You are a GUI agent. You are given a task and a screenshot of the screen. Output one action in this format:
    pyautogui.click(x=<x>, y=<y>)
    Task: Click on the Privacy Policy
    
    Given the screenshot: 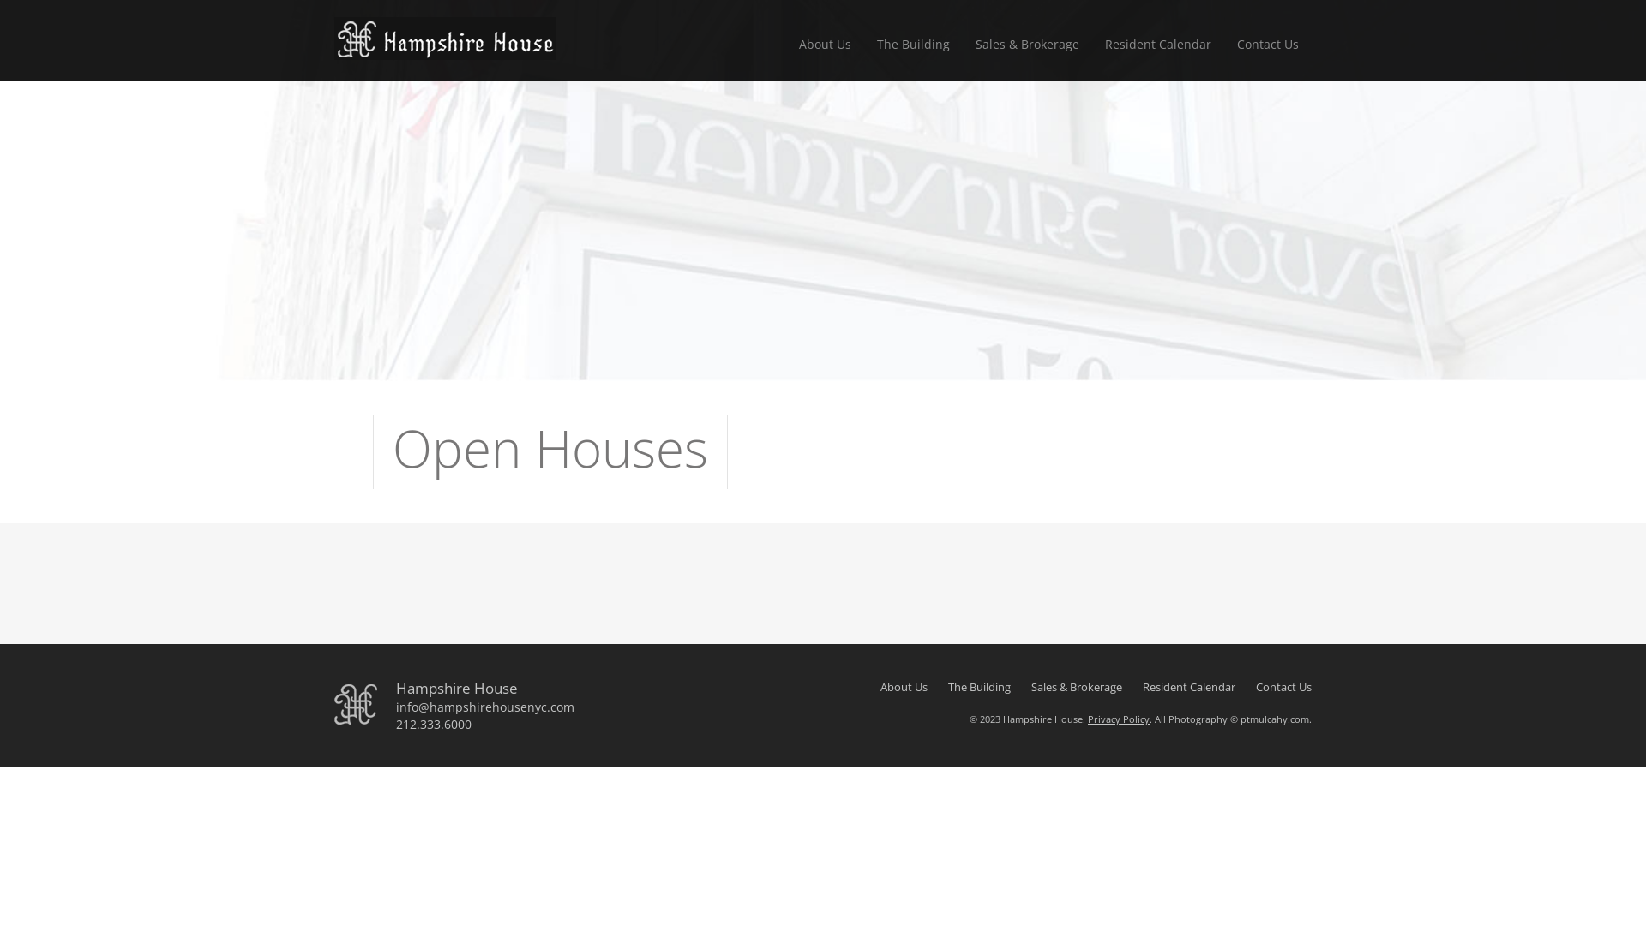 What is the action you would take?
    pyautogui.click(x=1119, y=719)
    